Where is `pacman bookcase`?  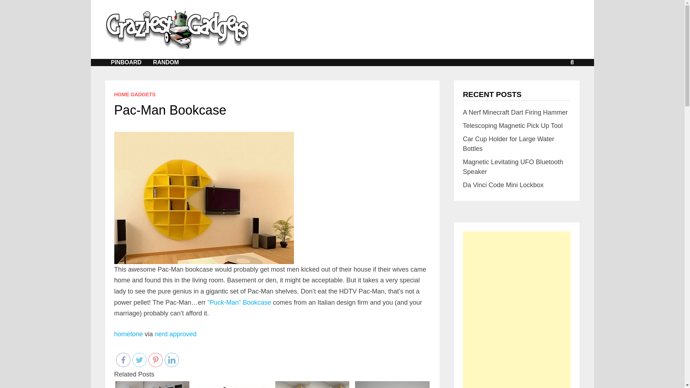
pacman bookcase is located at coordinates (204, 198).